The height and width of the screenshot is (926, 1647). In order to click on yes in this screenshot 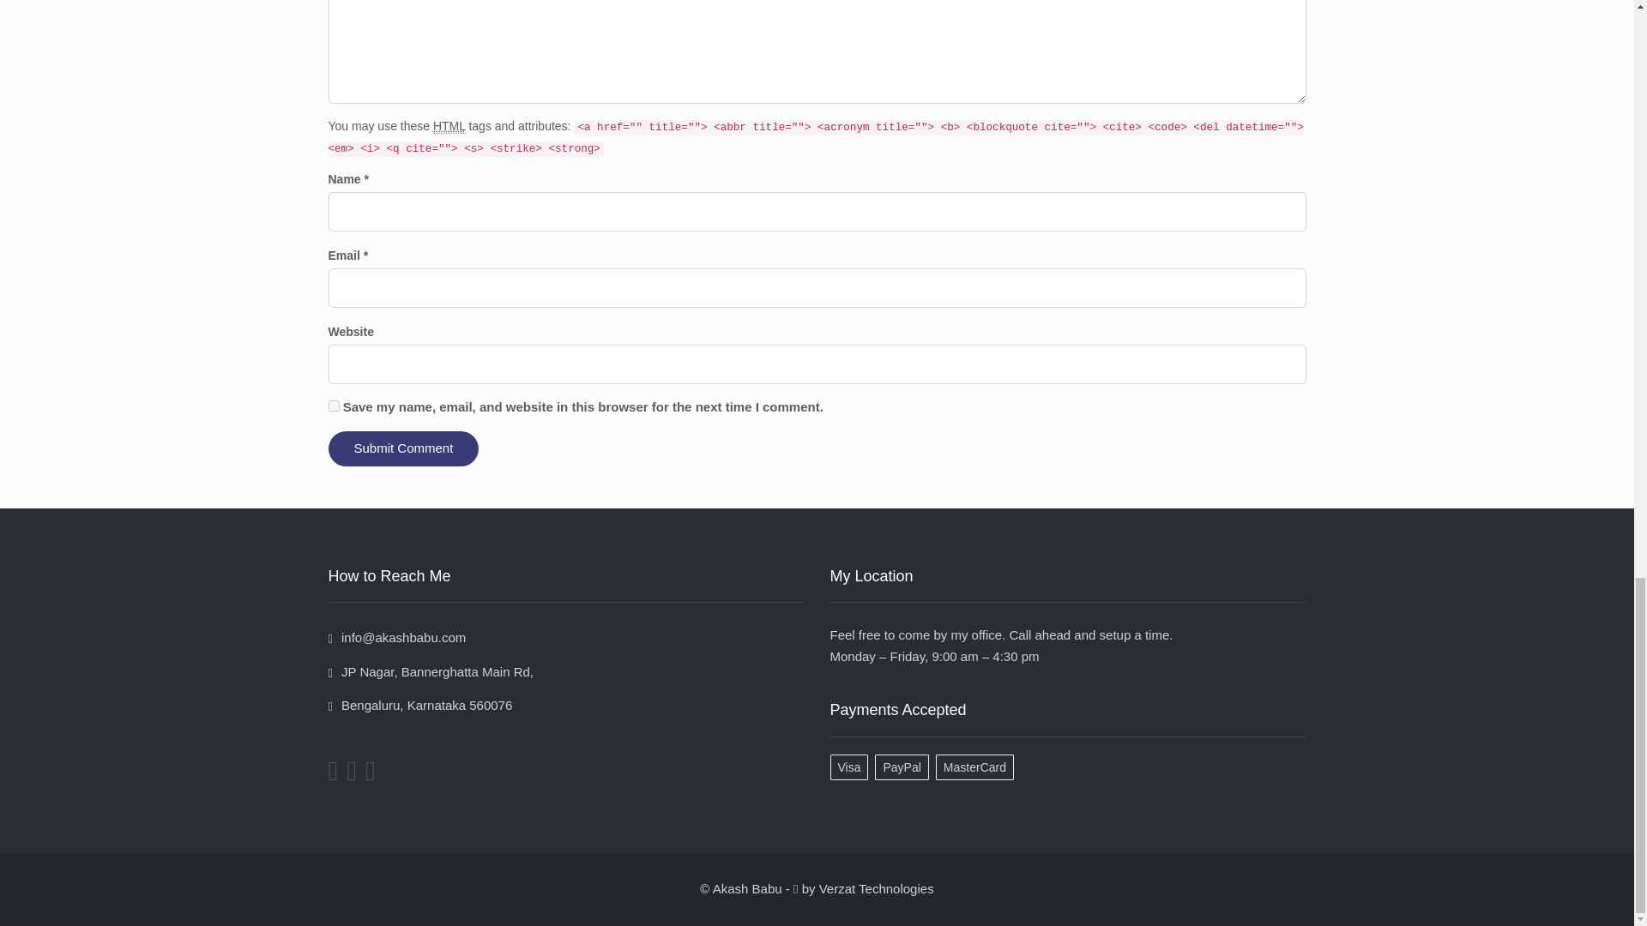, I will do `click(333, 405)`.